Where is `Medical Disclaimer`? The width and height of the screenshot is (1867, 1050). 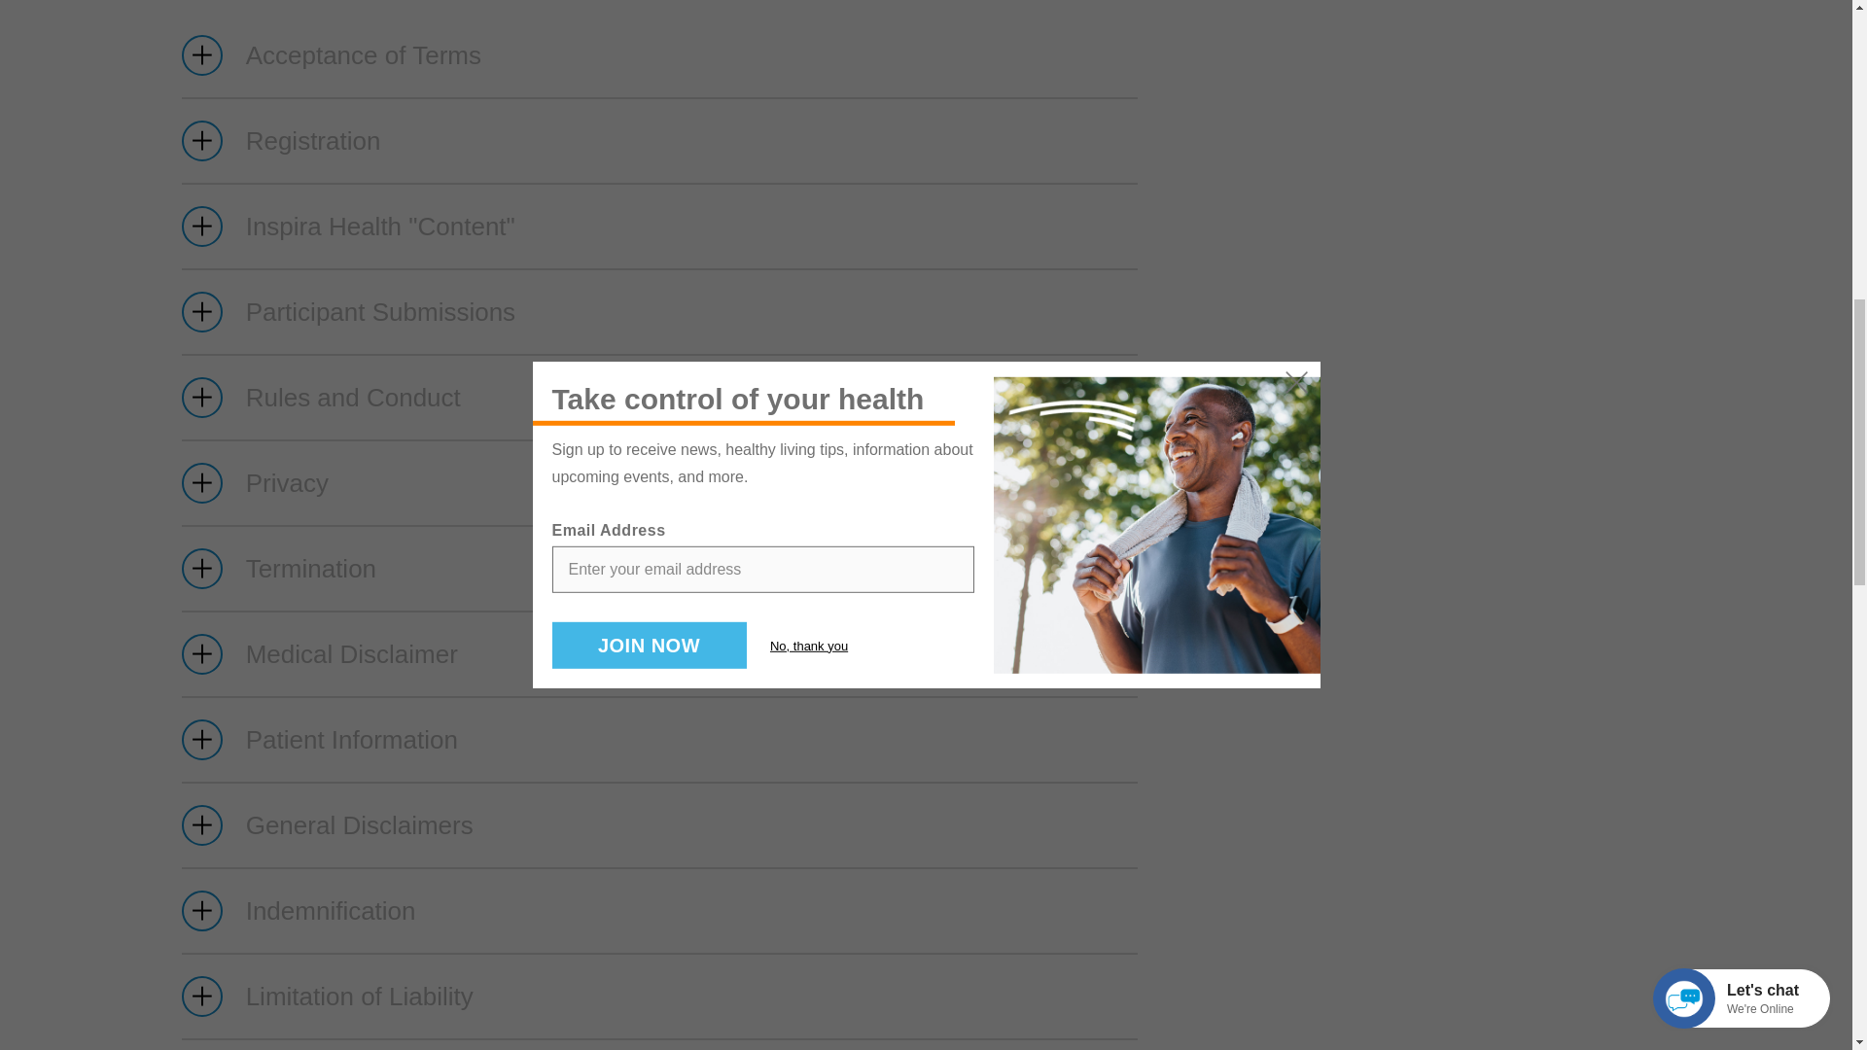 Medical Disclaimer is located at coordinates (659, 653).